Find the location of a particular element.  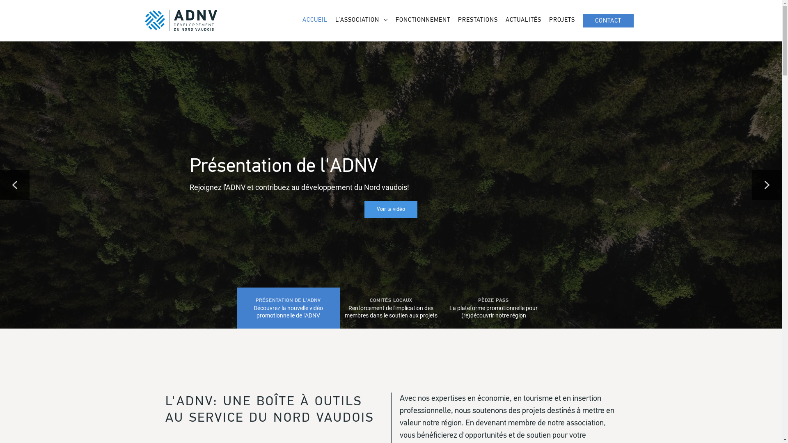

ACCUEIL is located at coordinates (314, 21).